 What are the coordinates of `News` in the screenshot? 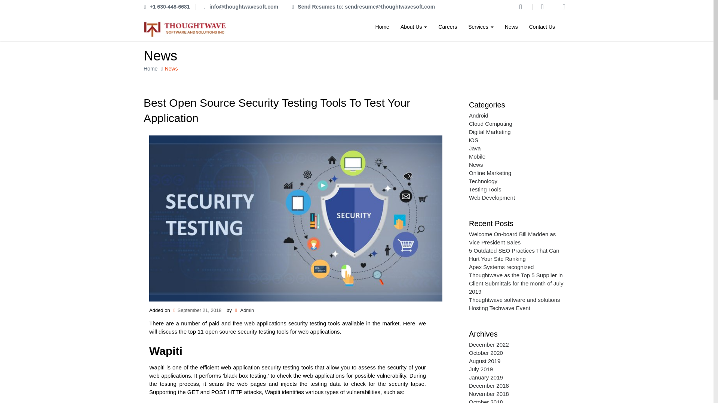 It's located at (511, 28).